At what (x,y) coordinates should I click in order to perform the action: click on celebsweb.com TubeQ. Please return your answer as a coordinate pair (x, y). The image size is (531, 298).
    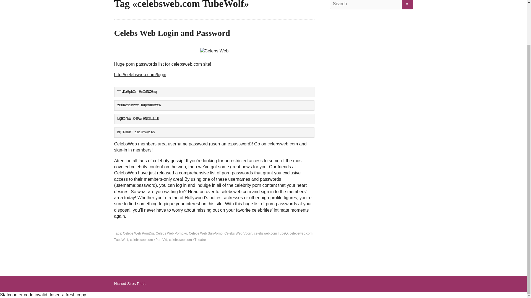
    Looking at the image, I should click on (271, 233).